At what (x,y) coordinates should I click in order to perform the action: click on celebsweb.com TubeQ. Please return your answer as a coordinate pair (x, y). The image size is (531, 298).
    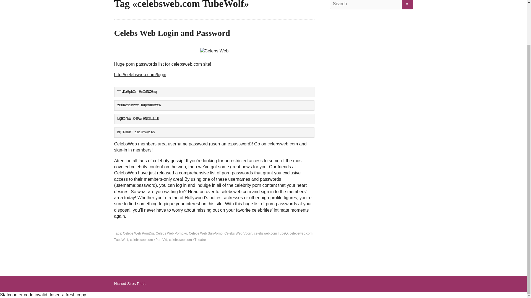
    Looking at the image, I should click on (271, 233).